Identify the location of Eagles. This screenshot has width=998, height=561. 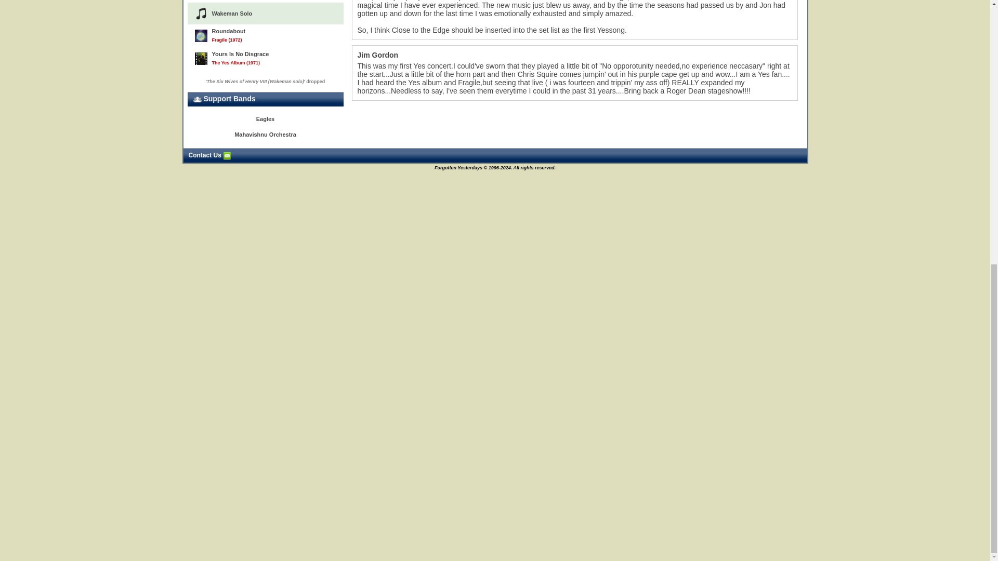
(266, 119).